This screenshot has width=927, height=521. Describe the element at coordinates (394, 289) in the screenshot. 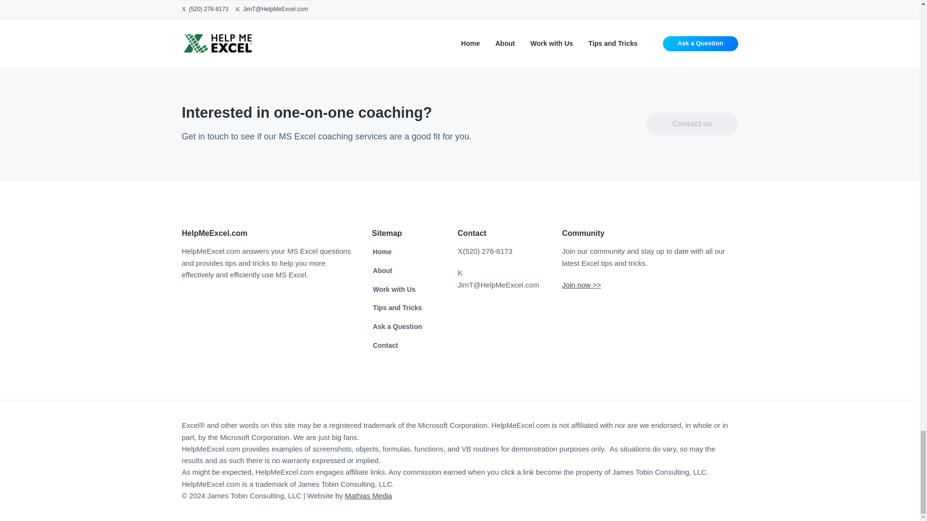

I see `Work with Us` at that location.